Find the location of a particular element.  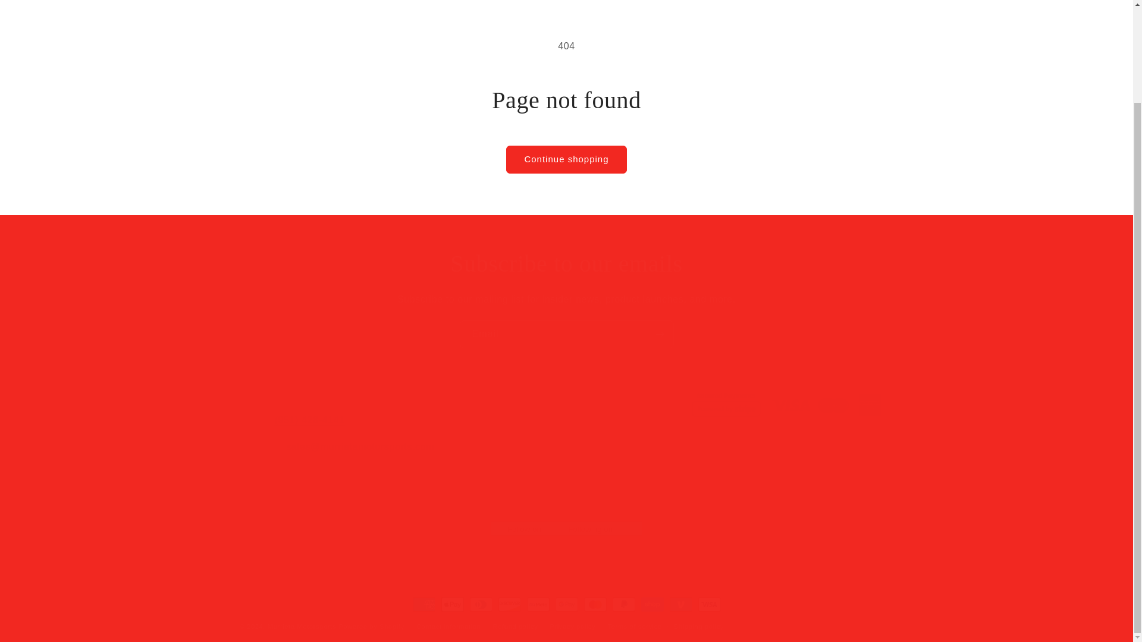

Email is located at coordinates (566, 263).